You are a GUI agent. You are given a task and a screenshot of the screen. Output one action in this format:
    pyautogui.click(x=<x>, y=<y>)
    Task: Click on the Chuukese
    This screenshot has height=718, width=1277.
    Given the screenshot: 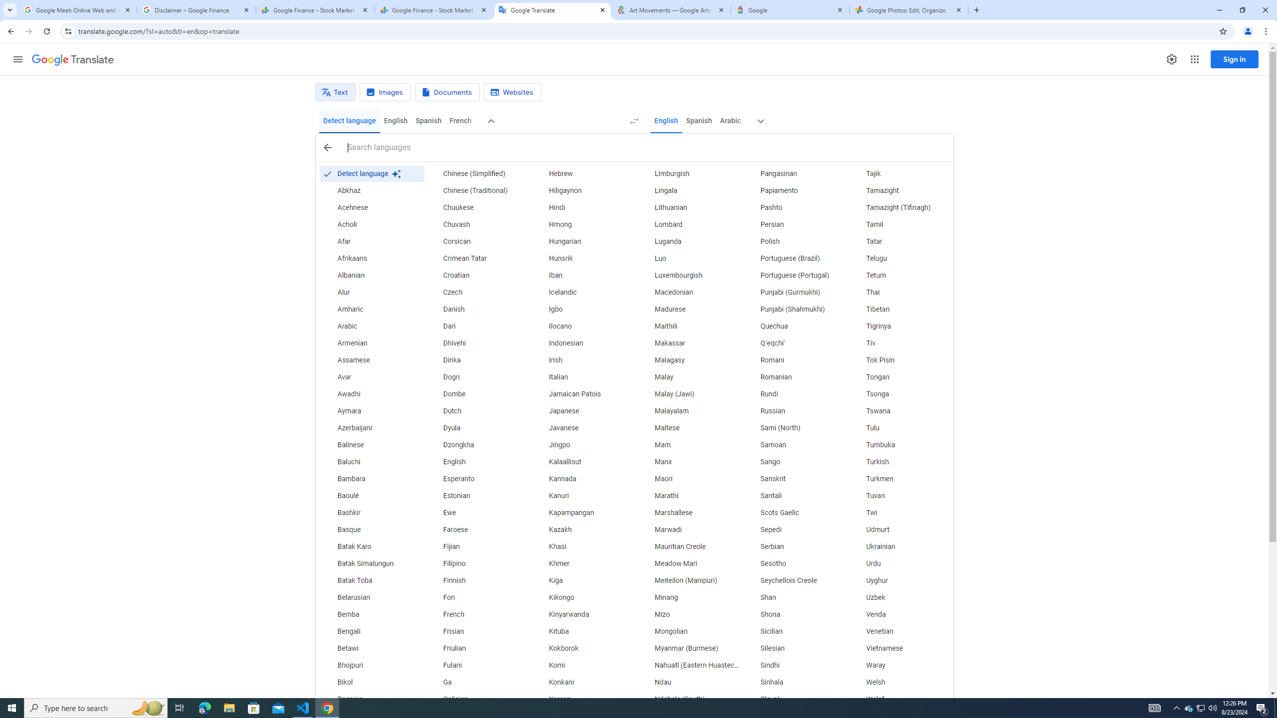 What is the action you would take?
    pyautogui.click(x=477, y=207)
    